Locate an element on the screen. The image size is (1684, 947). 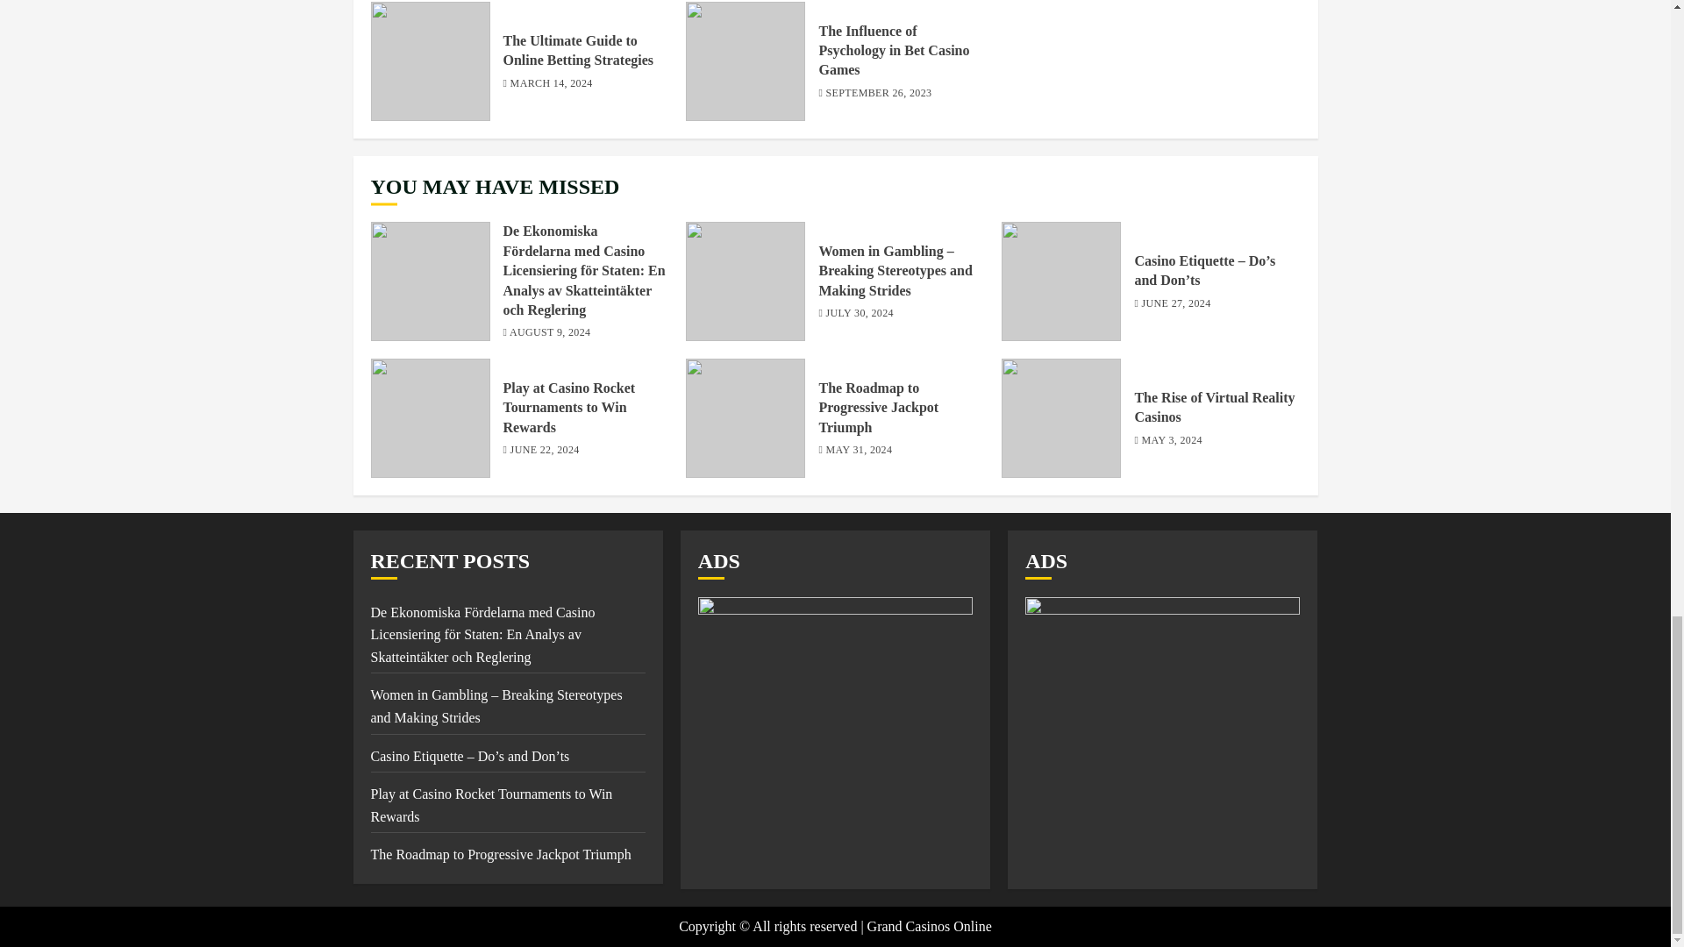
The Ultimate Guide to Online Betting Strategies is located at coordinates (430, 61).